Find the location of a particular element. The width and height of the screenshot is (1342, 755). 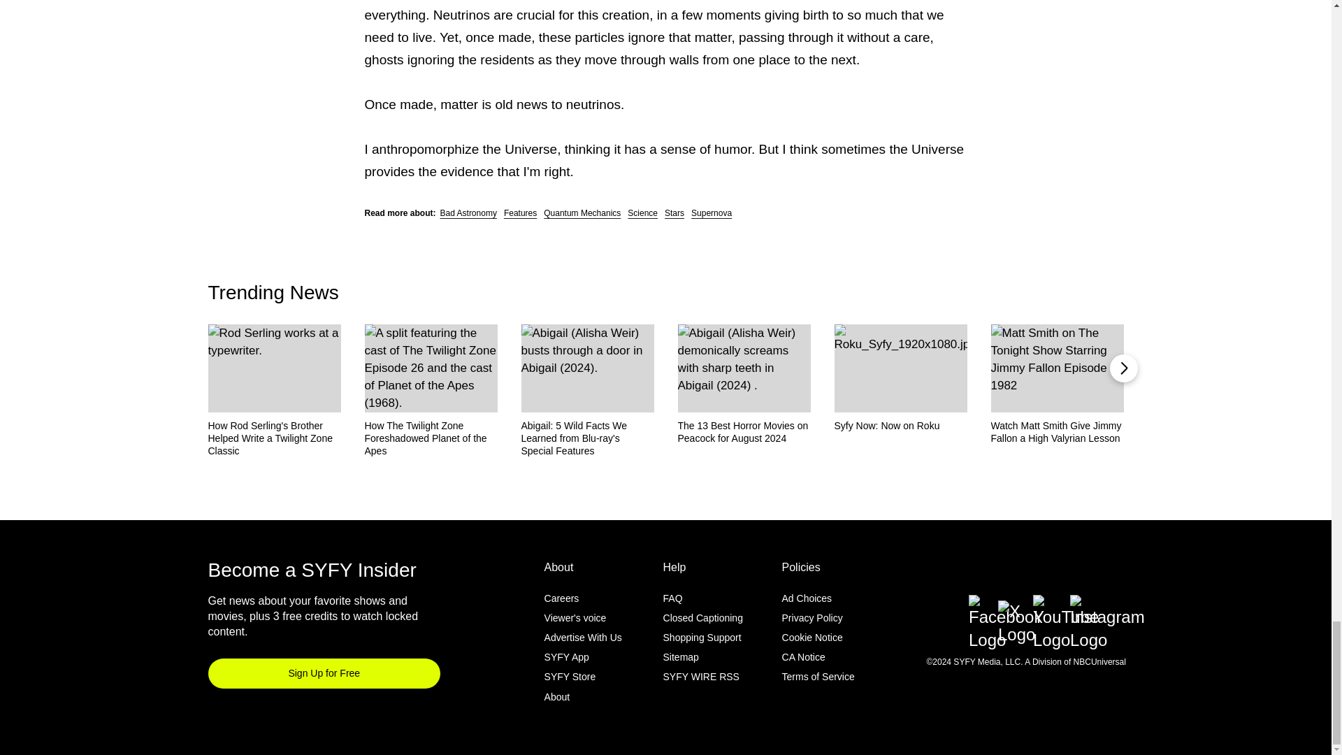

Features is located at coordinates (520, 213).